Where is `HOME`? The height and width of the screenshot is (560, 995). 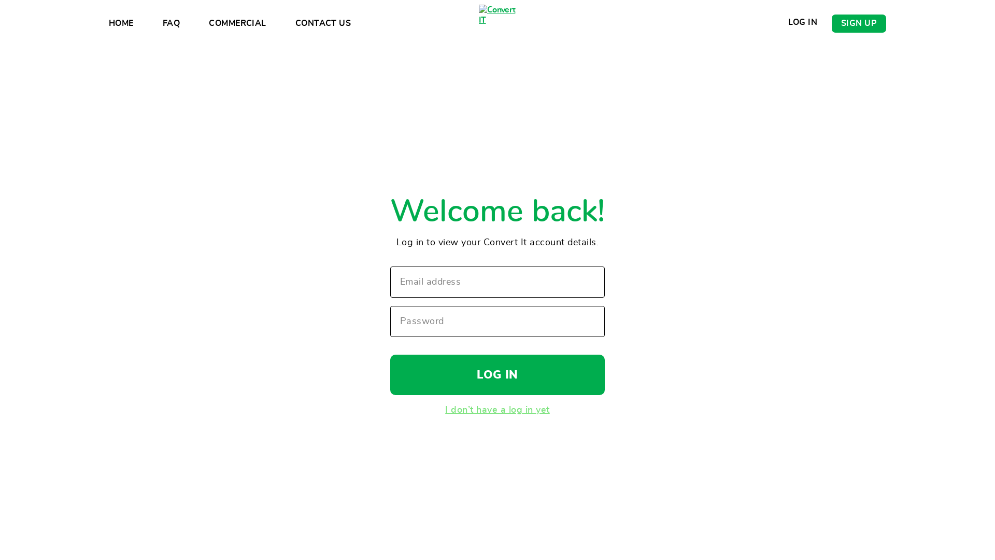
HOME is located at coordinates (121, 23).